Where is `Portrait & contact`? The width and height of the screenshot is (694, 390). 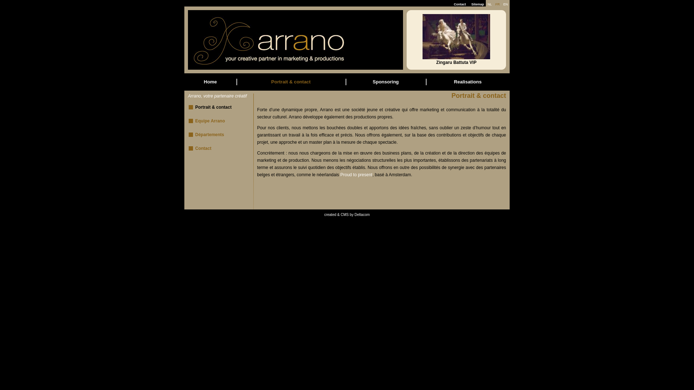 Portrait & contact is located at coordinates (213, 107).